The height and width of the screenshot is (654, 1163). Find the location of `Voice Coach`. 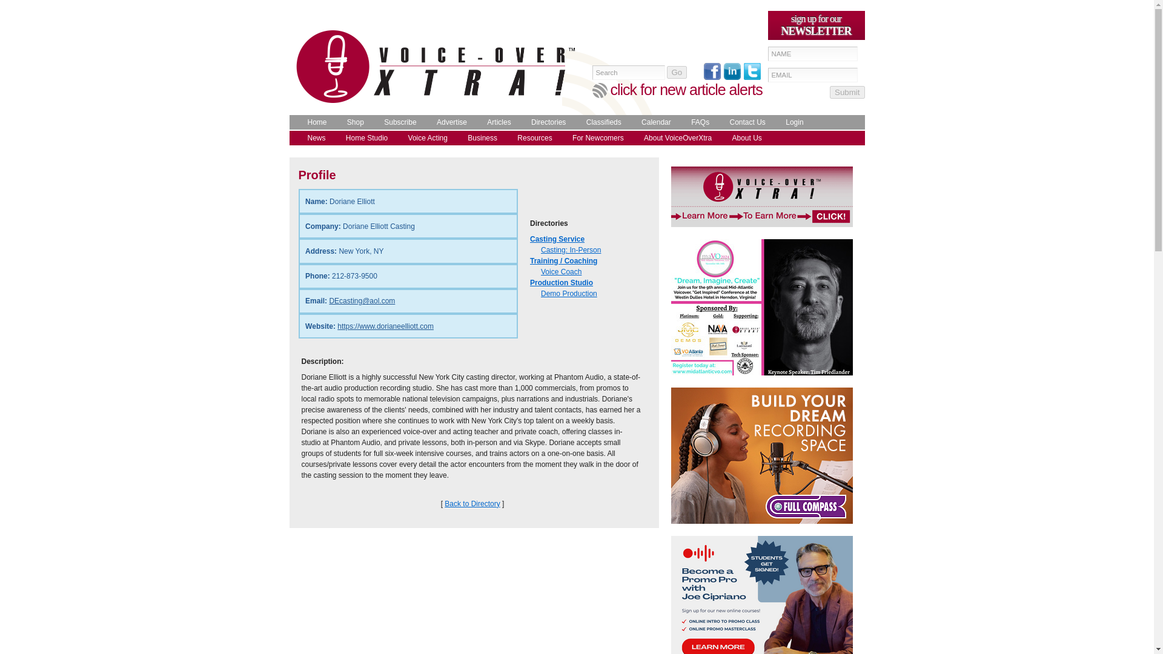

Voice Coach is located at coordinates (561, 271).